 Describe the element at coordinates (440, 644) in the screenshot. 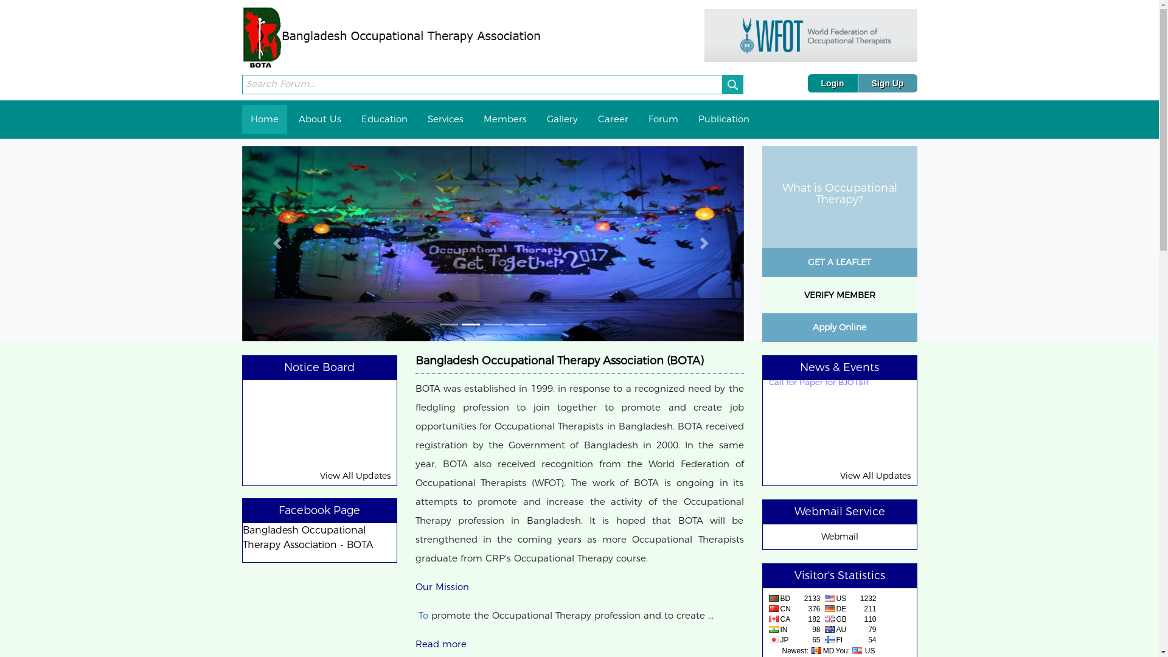

I see `Read more` at that location.